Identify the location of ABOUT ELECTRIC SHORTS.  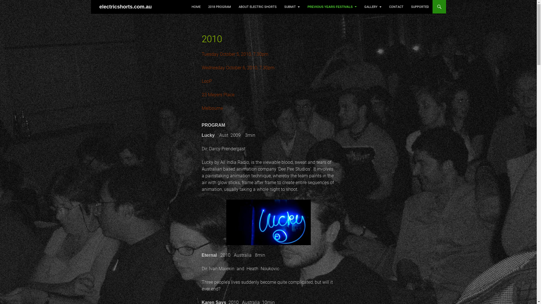
(258, 7).